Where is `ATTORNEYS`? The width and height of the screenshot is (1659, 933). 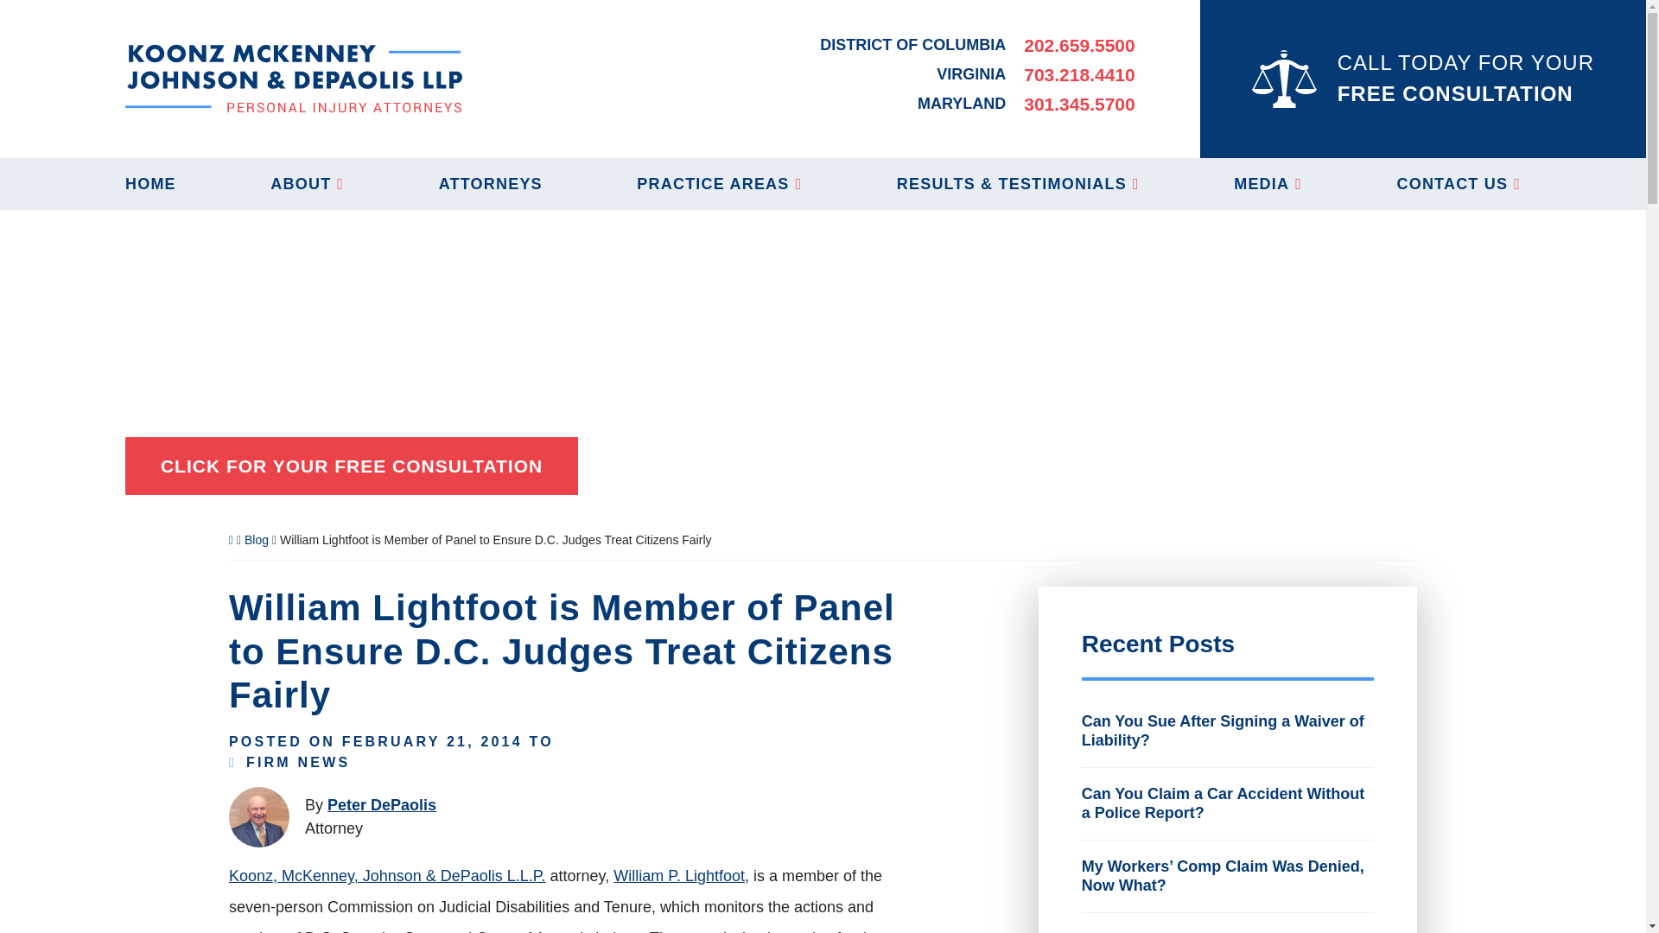
ATTORNEYS is located at coordinates (491, 183).